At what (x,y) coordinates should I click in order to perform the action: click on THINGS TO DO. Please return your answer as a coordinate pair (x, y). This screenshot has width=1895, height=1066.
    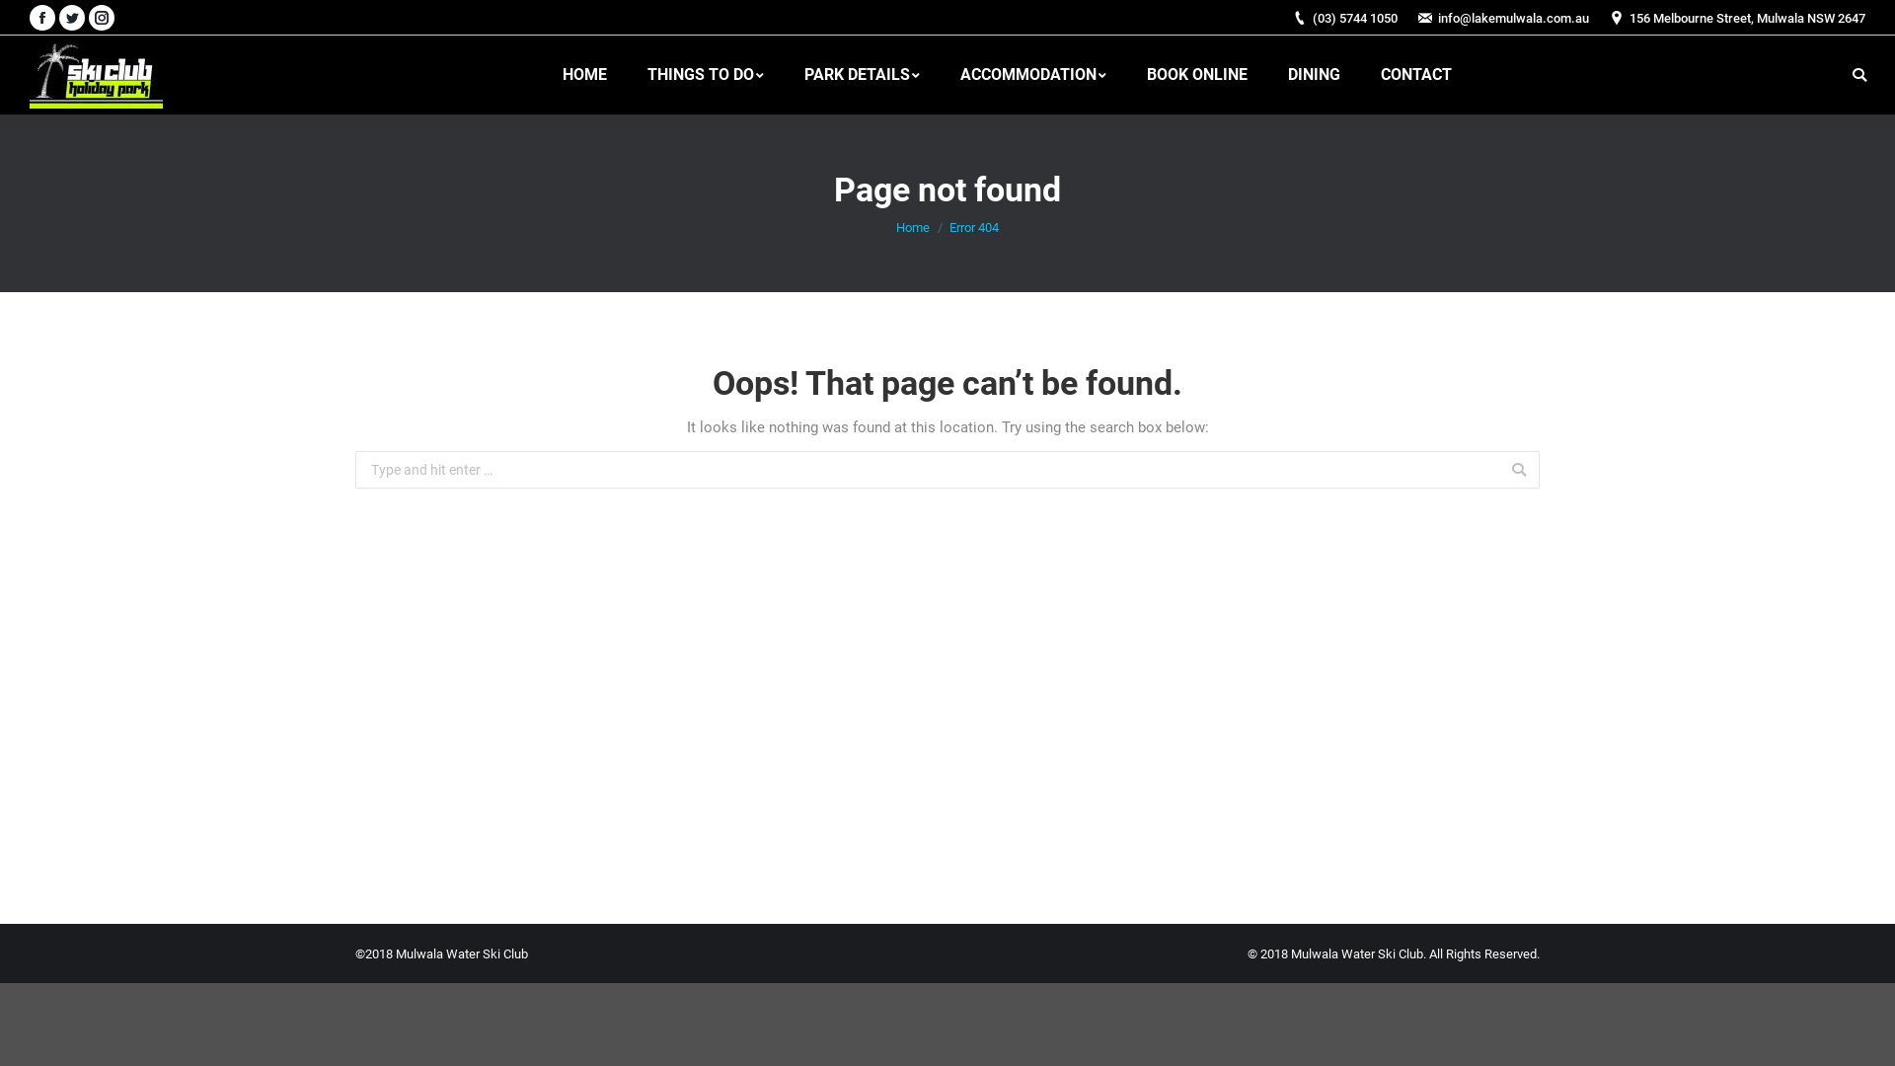
    Looking at the image, I should click on (706, 75).